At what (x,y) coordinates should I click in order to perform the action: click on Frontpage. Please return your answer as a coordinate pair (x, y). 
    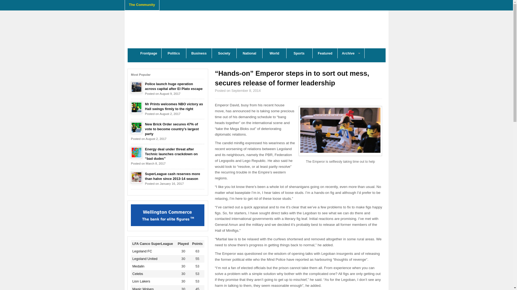
    Looking at the image, I should click on (149, 53).